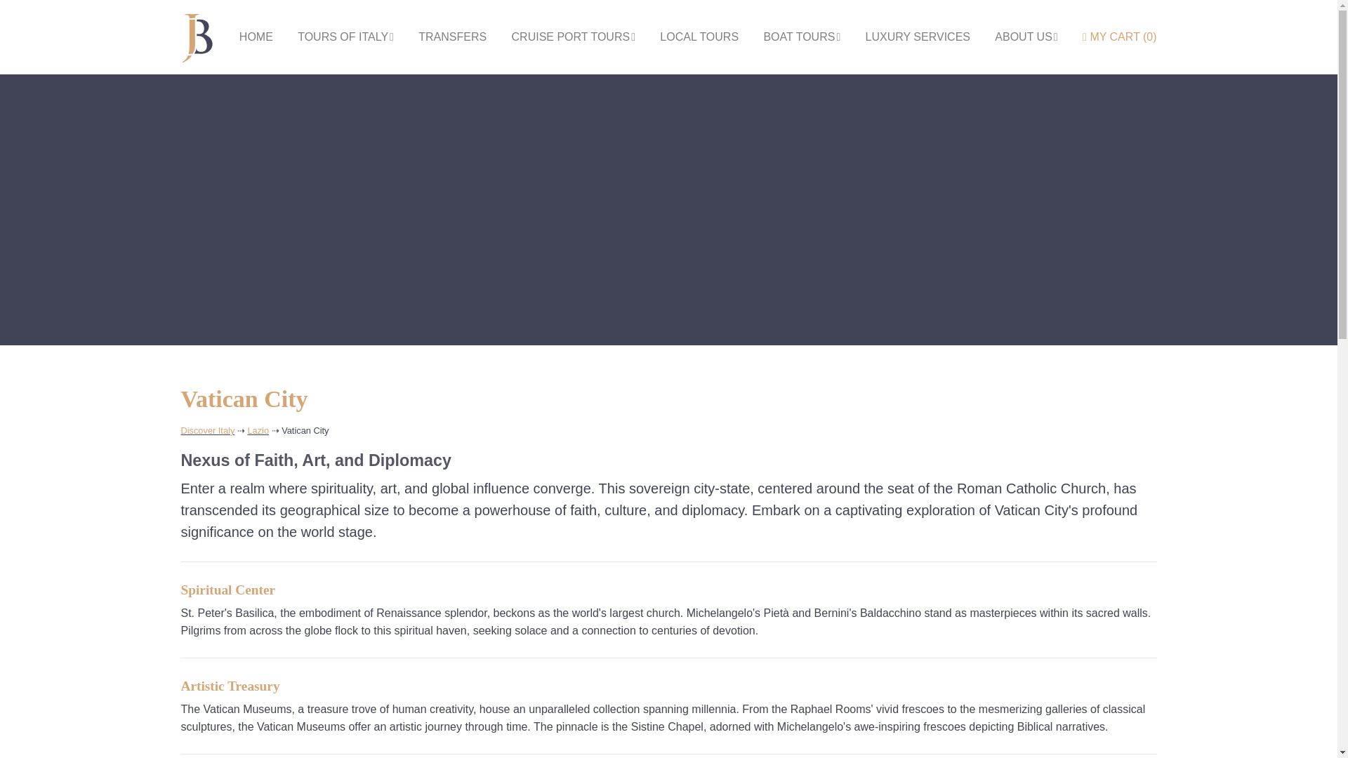 This screenshot has width=1348, height=758. I want to click on TOURS OF ITALY, so click(345, 36).